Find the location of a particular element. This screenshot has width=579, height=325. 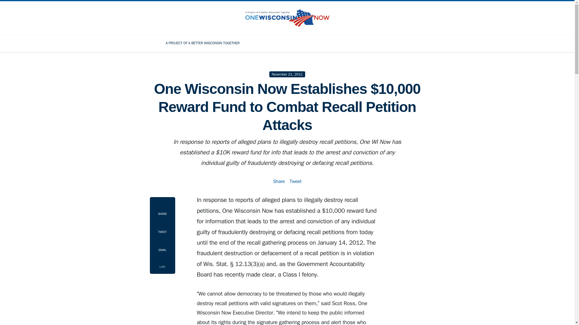

Tweet is located at coordinates (295, 181).